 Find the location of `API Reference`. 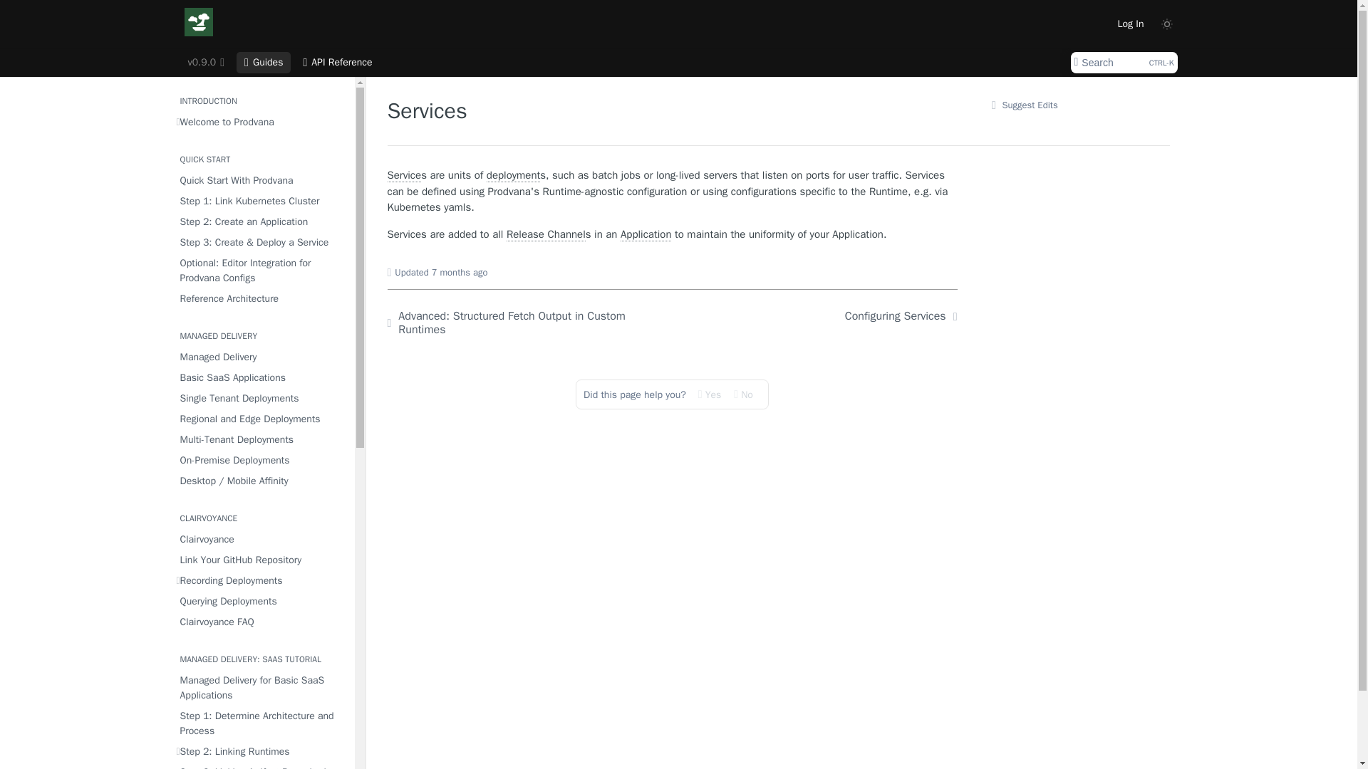

API Reference is located at coordinates (338, 63).